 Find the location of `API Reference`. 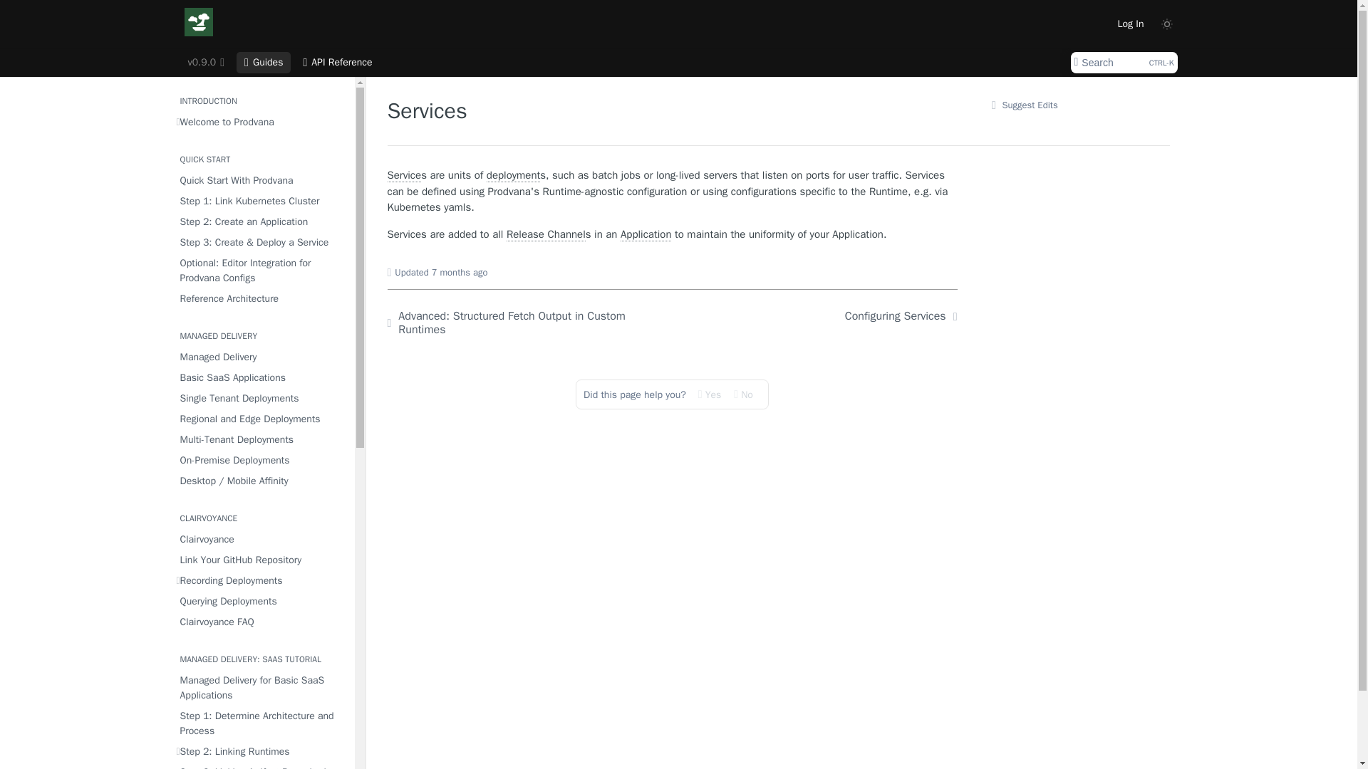

API Reference is located at coordinates (338, 63).